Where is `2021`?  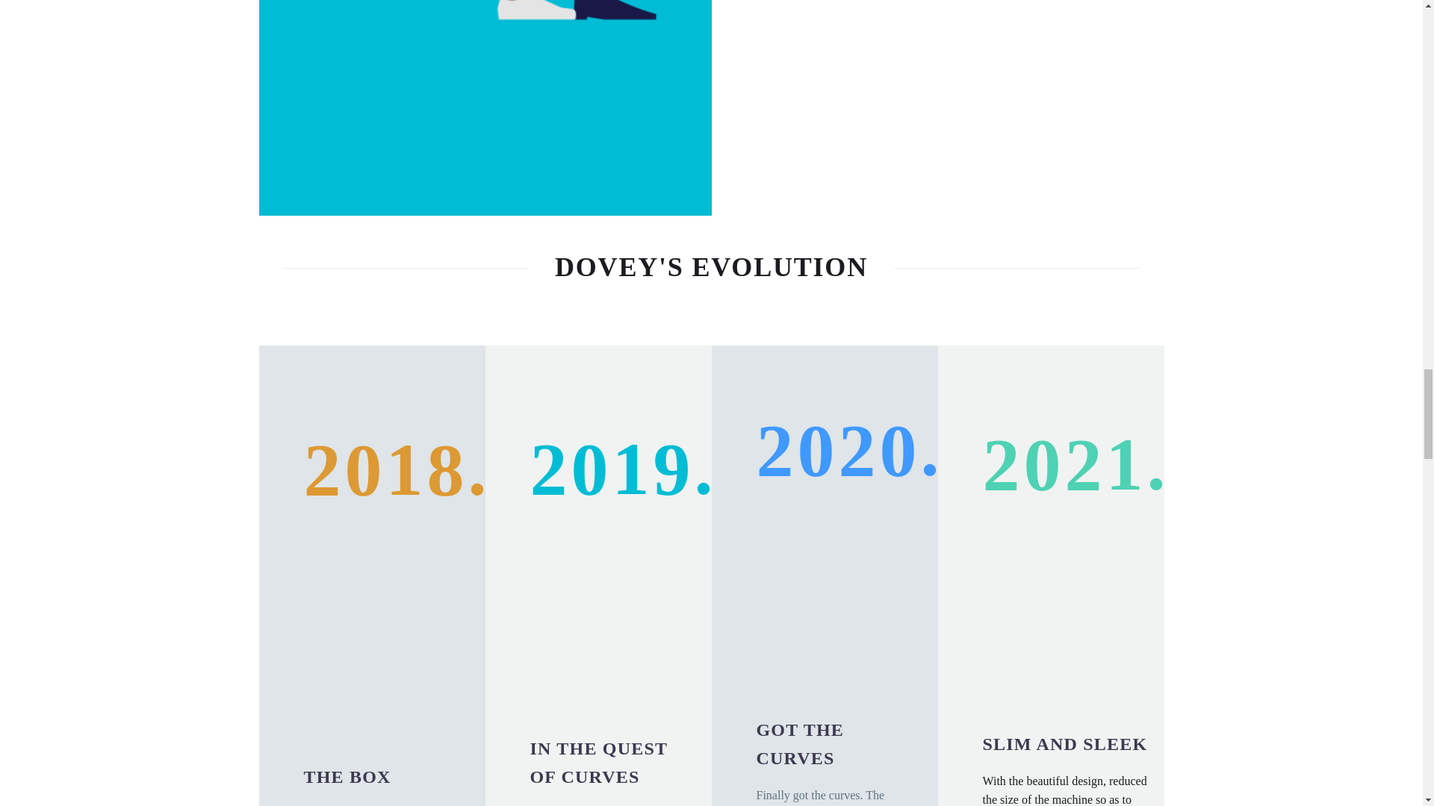
2021 is located at coordinates (1038, 637).